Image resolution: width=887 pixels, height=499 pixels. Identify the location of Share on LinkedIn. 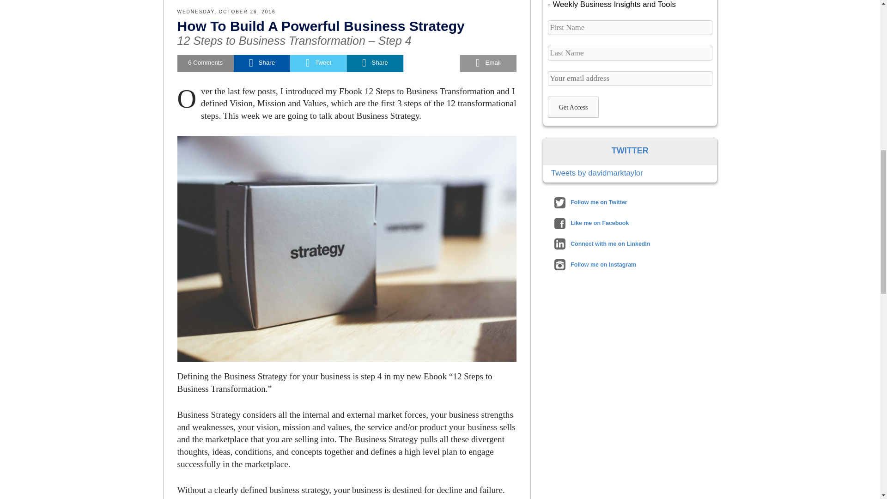
(375, 63).